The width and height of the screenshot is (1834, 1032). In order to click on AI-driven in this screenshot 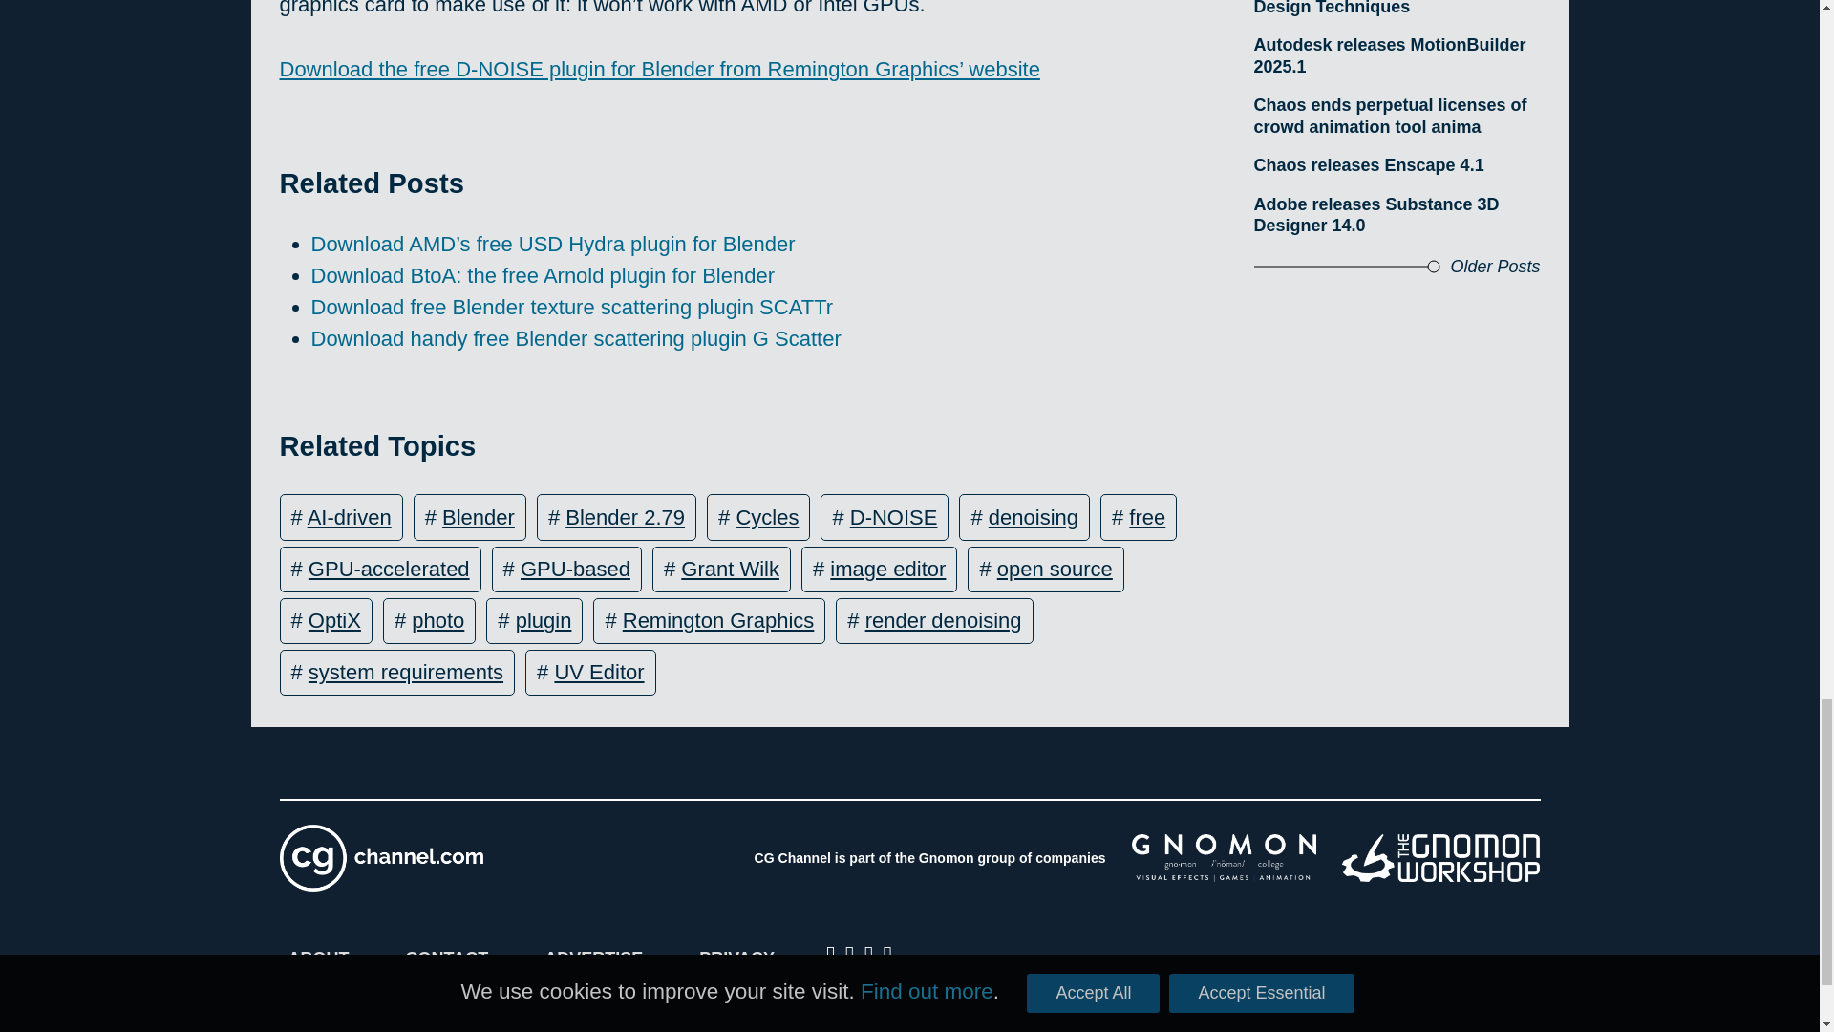, I will do `click(350, 518)`.